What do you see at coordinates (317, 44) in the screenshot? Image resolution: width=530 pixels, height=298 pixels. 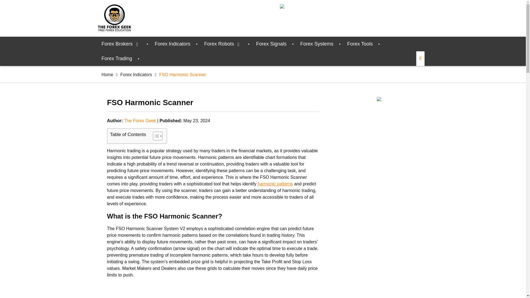 I see `Forex Systems` at bounding box center [317, 44].